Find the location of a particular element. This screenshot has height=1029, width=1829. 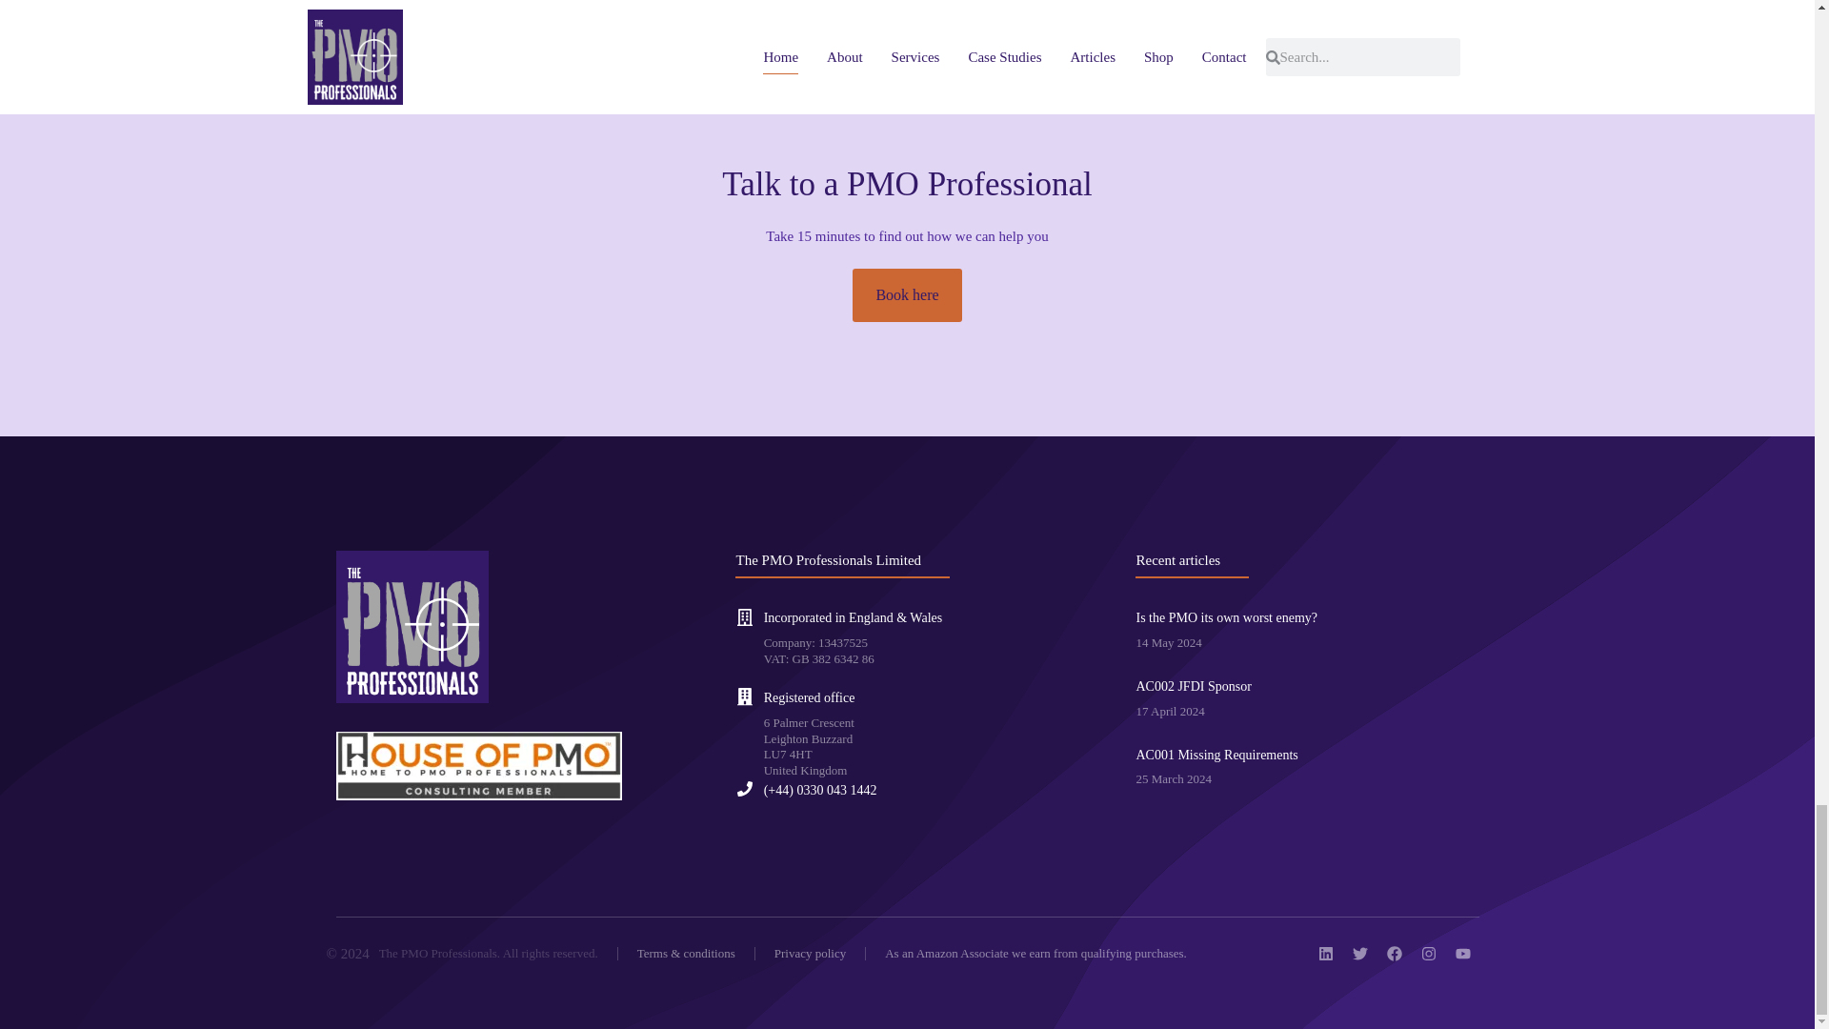

Is the PMO its own worst enemy? is located at coordinates (1226, 617).